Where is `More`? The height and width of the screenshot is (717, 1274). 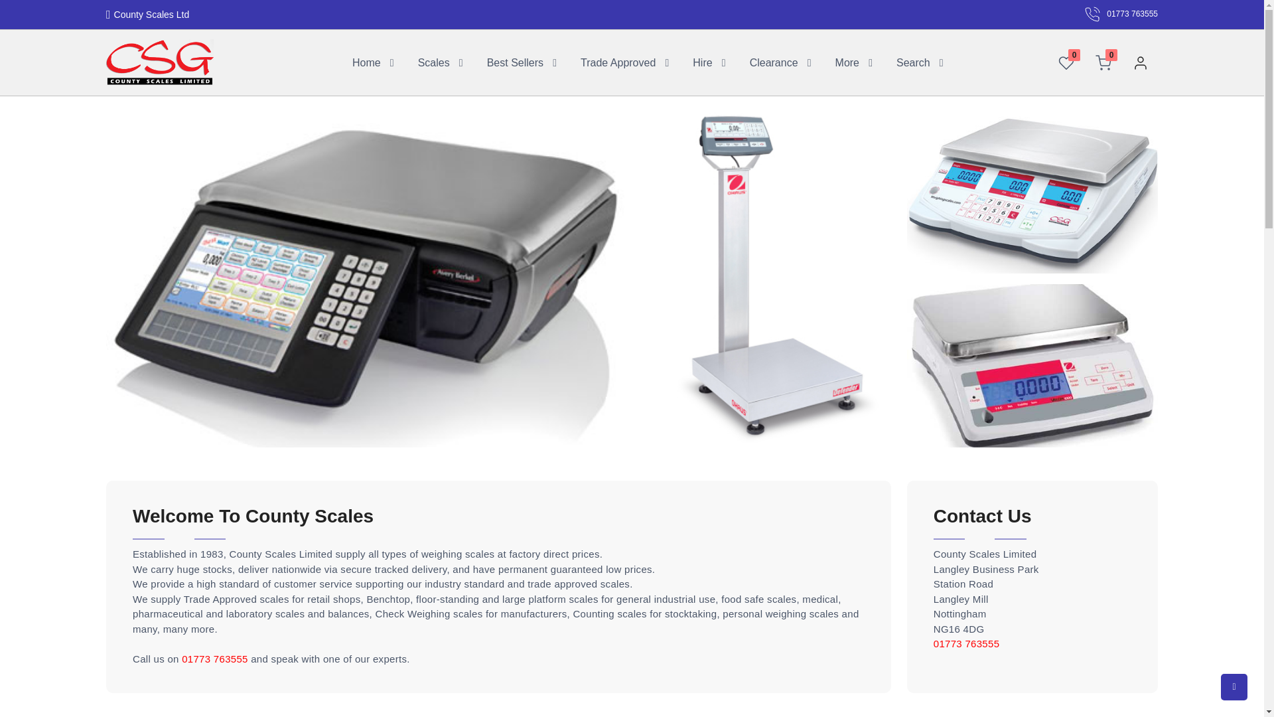 More is located at coordinates (846, 62).